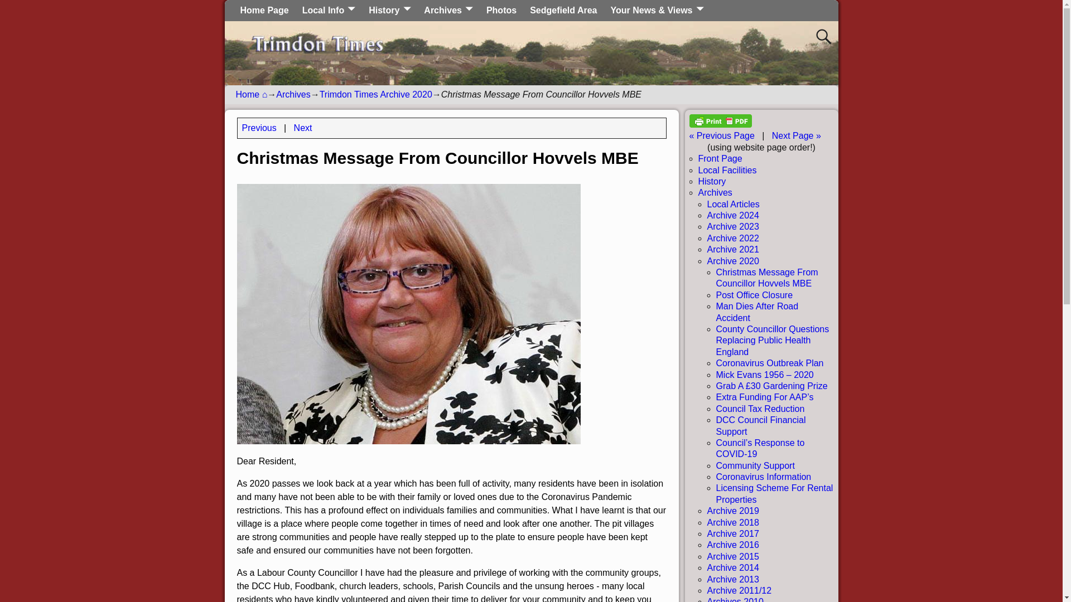 This screenshot has height=602, width=1071. I want to click on Photos, so click(501, 10).